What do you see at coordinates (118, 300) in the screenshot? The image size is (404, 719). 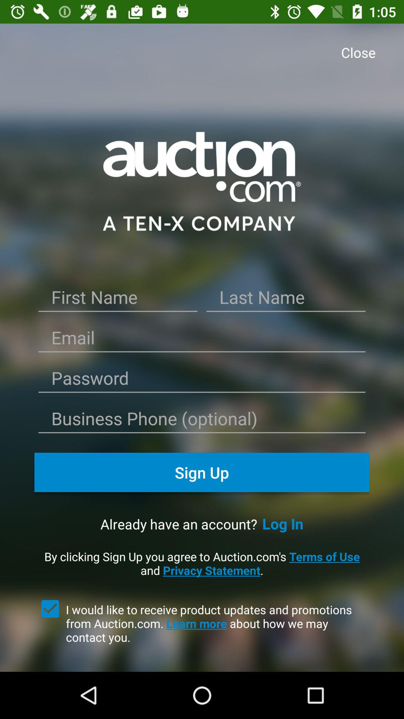 I see `first name colomn` at bounding box center [118, 300].